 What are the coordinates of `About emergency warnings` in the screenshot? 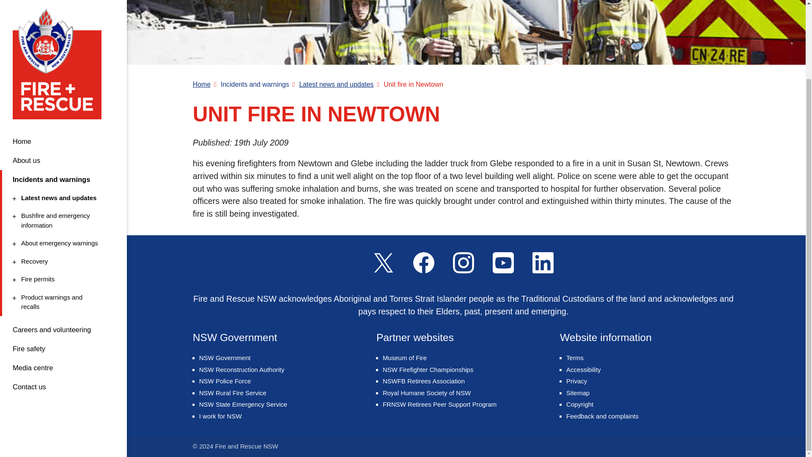 It's located at (62, 131).